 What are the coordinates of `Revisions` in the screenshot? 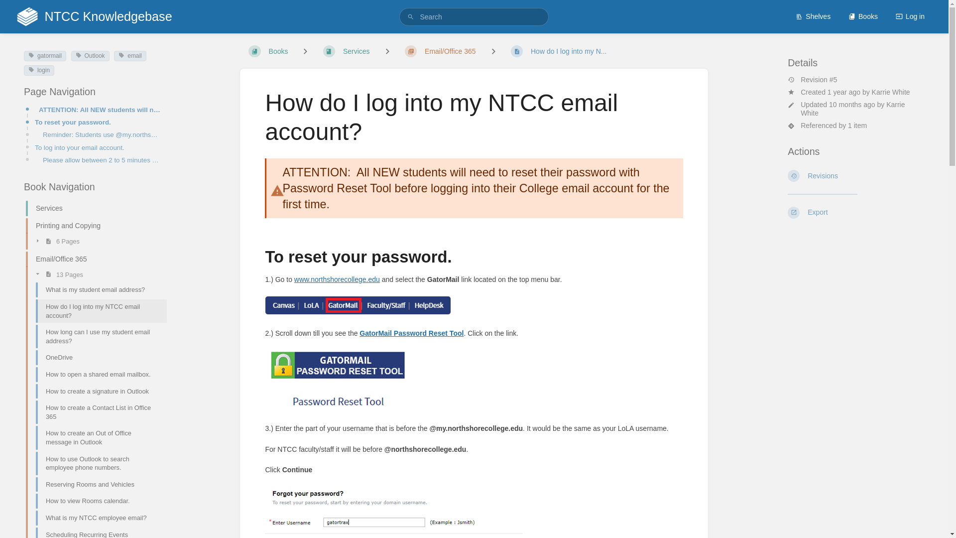 It's located at (856, 175).